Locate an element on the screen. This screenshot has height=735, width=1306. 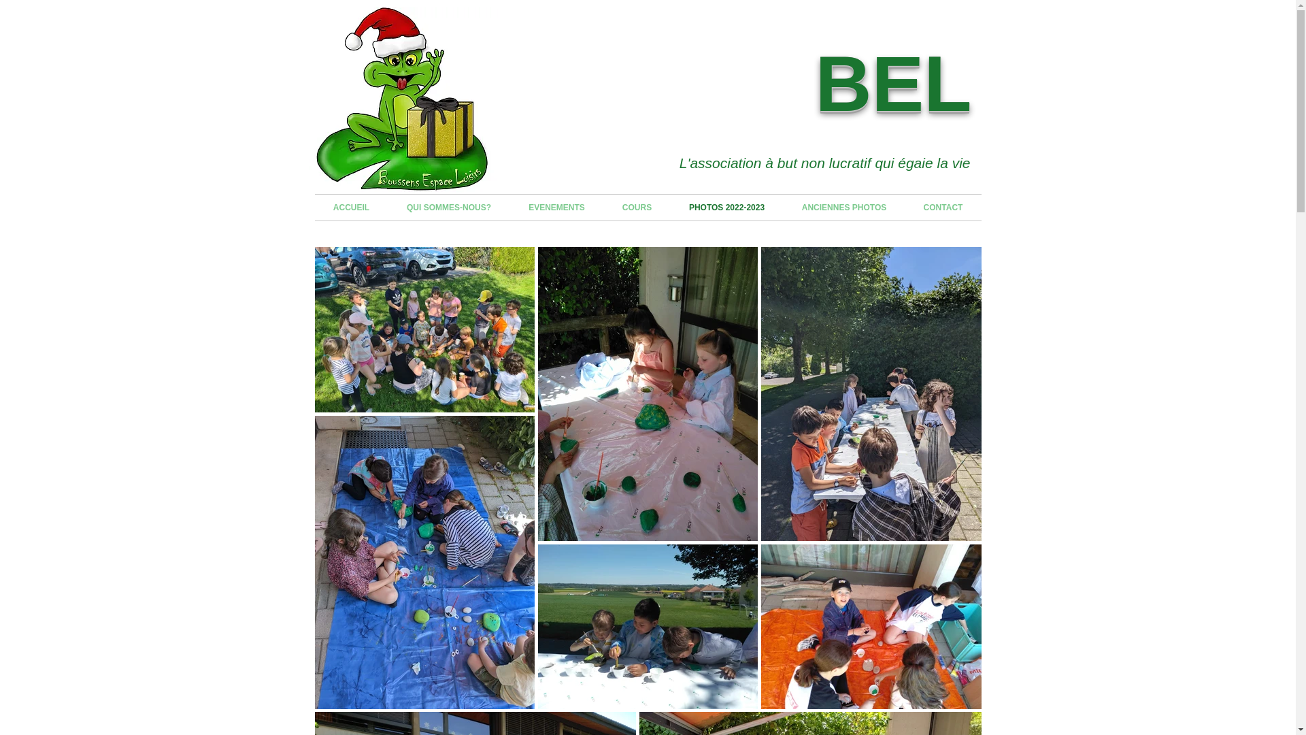
EVENEMENTS is located at coordinates (557, 208).